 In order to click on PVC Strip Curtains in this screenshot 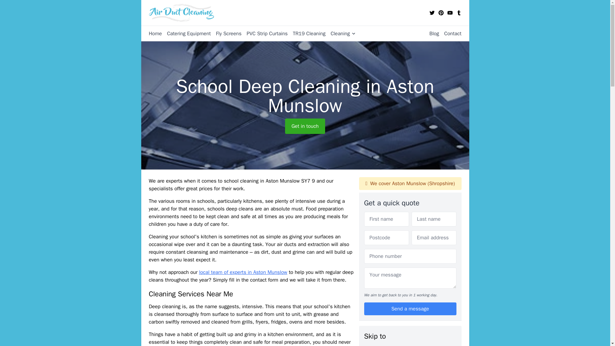, I will do `click(265, 33)`.